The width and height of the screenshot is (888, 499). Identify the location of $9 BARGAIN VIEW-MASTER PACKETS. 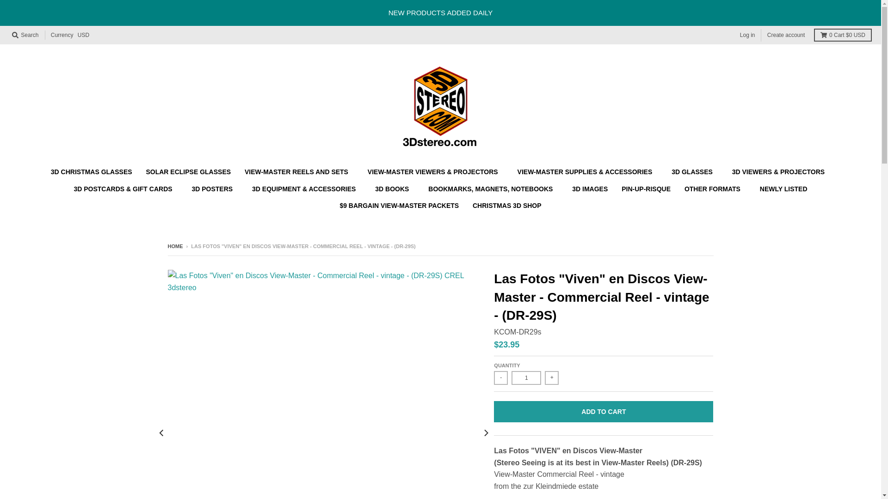
(399, 206).